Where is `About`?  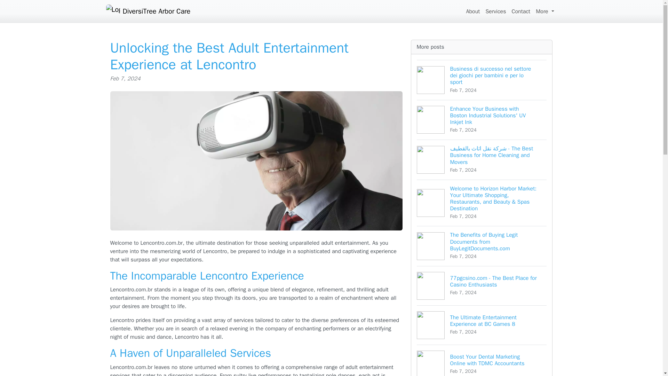 About is located at coordinates (472, 11).